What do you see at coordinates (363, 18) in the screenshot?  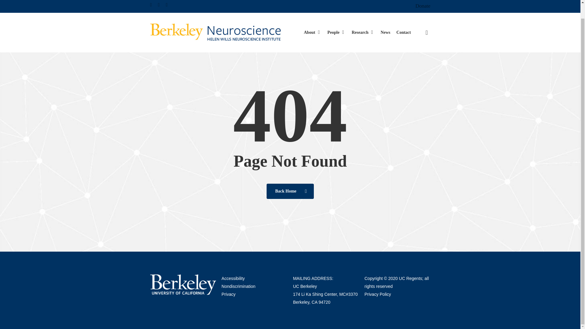 I see `Research` at bounding box center [363, 18].